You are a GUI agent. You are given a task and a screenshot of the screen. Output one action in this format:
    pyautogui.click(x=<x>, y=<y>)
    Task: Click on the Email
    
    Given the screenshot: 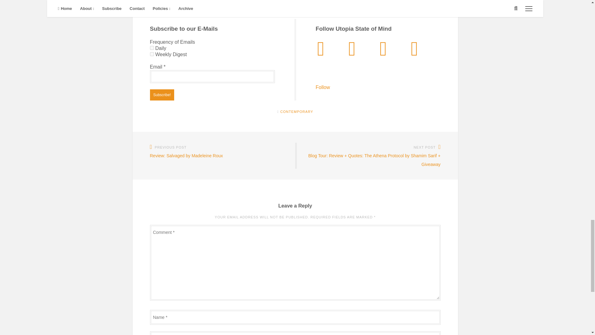 What is the action you would take?
    pyautogui.click(x=154, y=4)
    